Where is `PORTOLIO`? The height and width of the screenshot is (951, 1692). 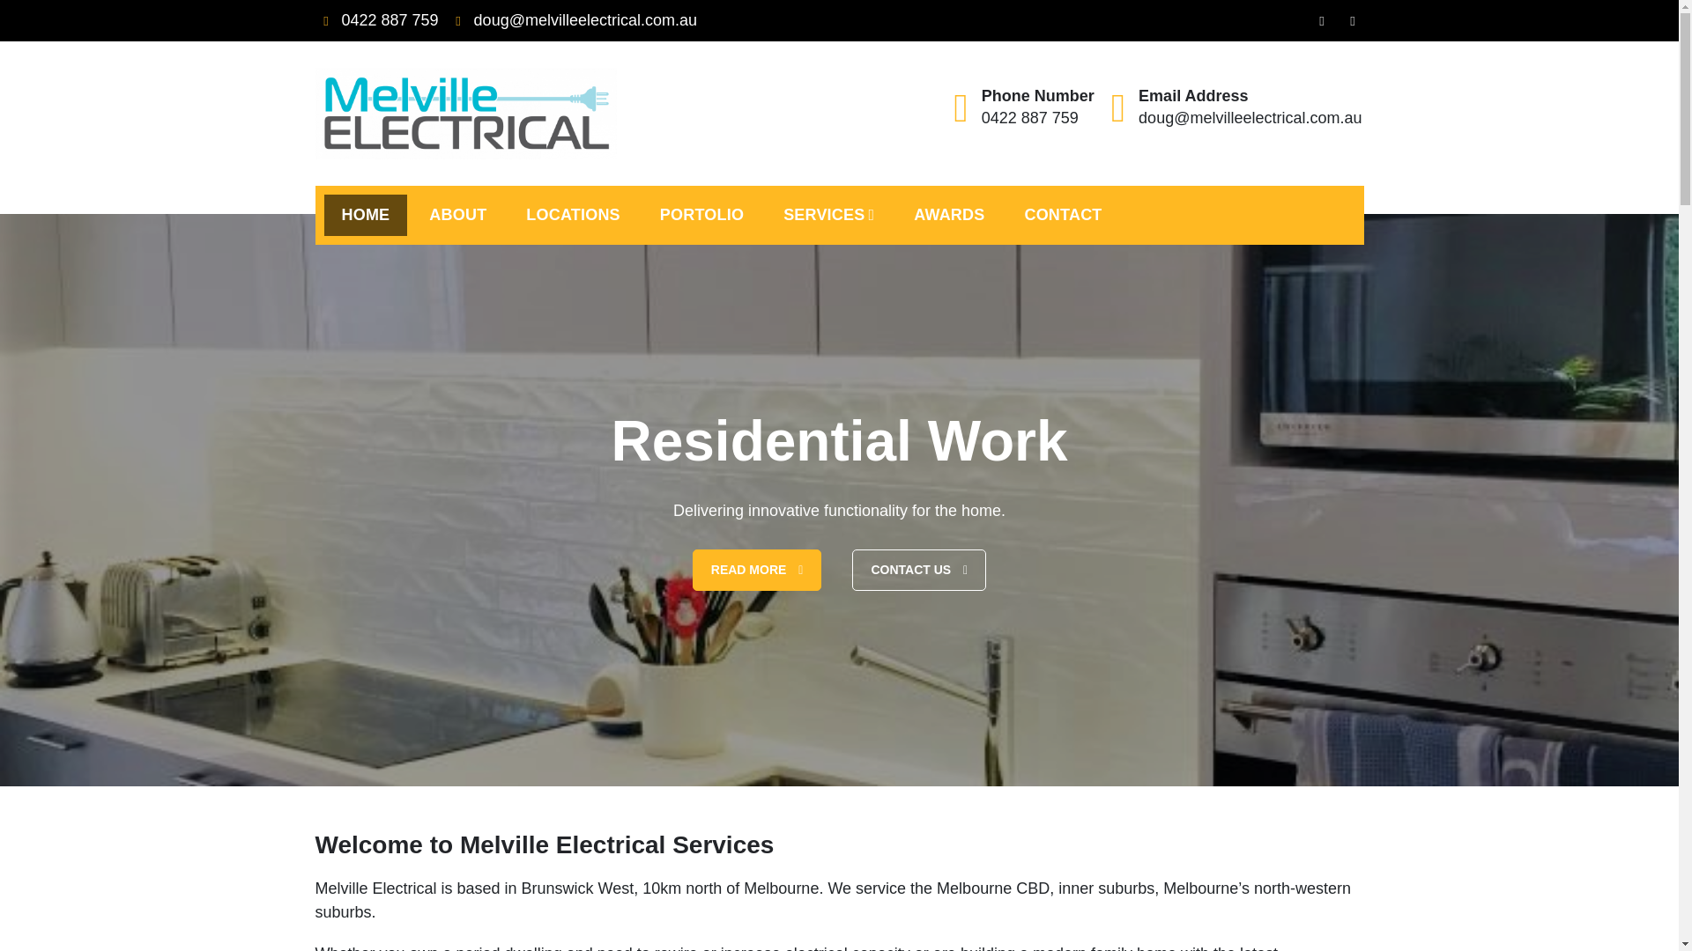
PORTOLIO is located at coordinates (701, 215).